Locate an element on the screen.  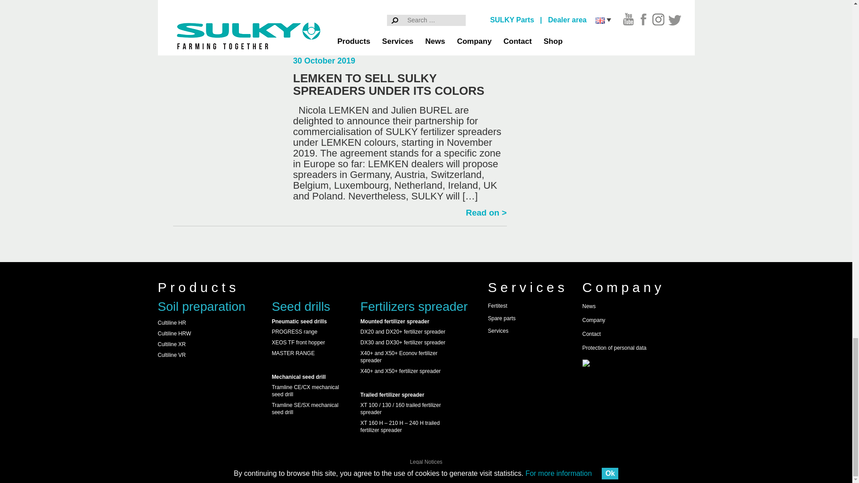
Youtube is located at coordinates (493, 359).